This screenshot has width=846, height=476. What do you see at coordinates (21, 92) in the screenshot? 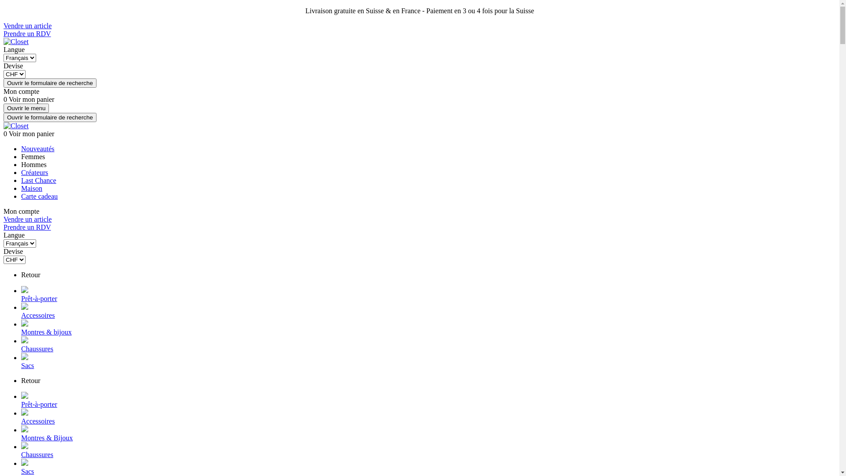
I see `Mon compte` at bounding box center [21, 92].